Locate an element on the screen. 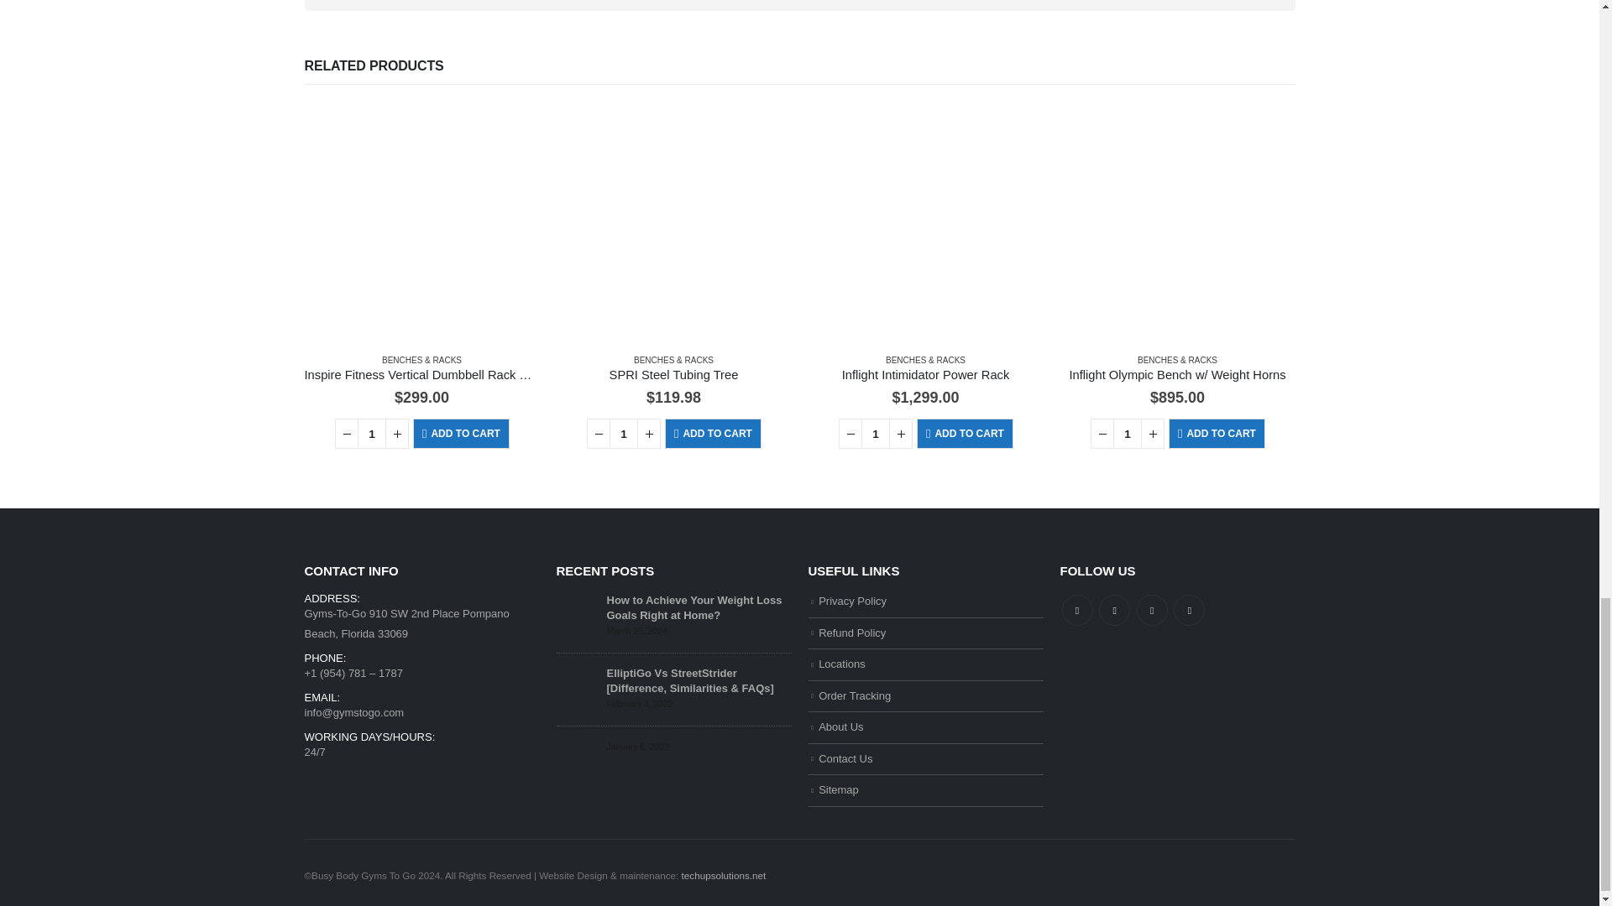  1 is located at coordinates (372, 433).